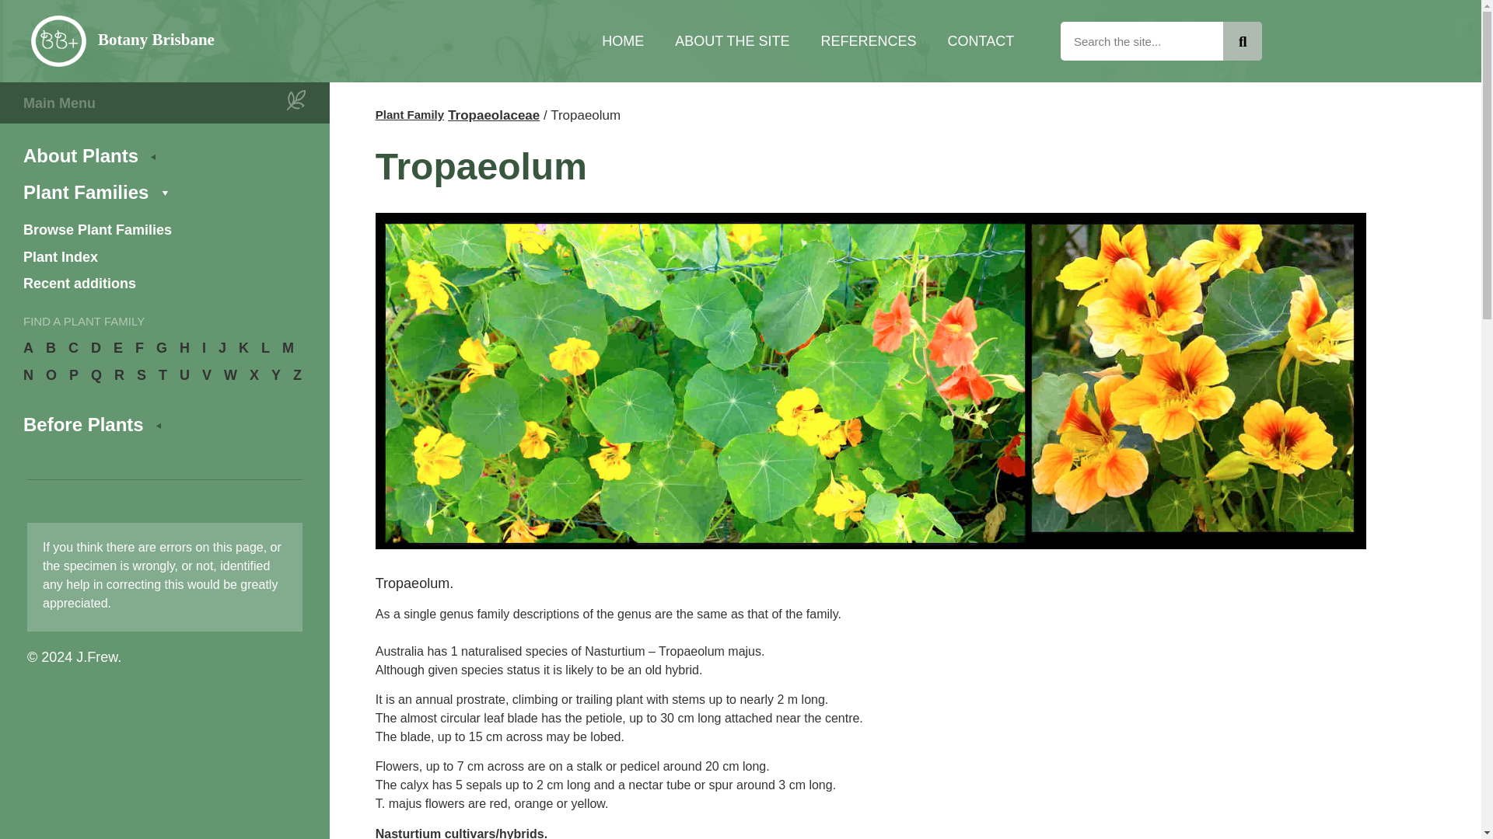 Image resolution: width=1493 pixels, height=839 pixels. I want to click on Recent additions, so click(163, 284).